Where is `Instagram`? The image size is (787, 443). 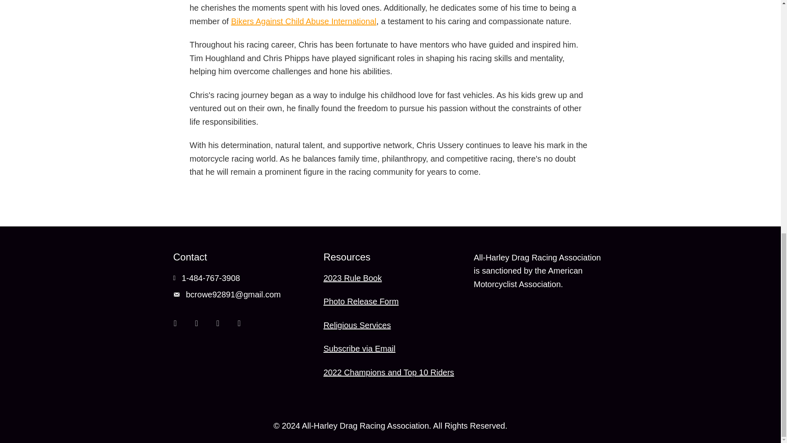
Instagram is located at coordinates (196, 323).